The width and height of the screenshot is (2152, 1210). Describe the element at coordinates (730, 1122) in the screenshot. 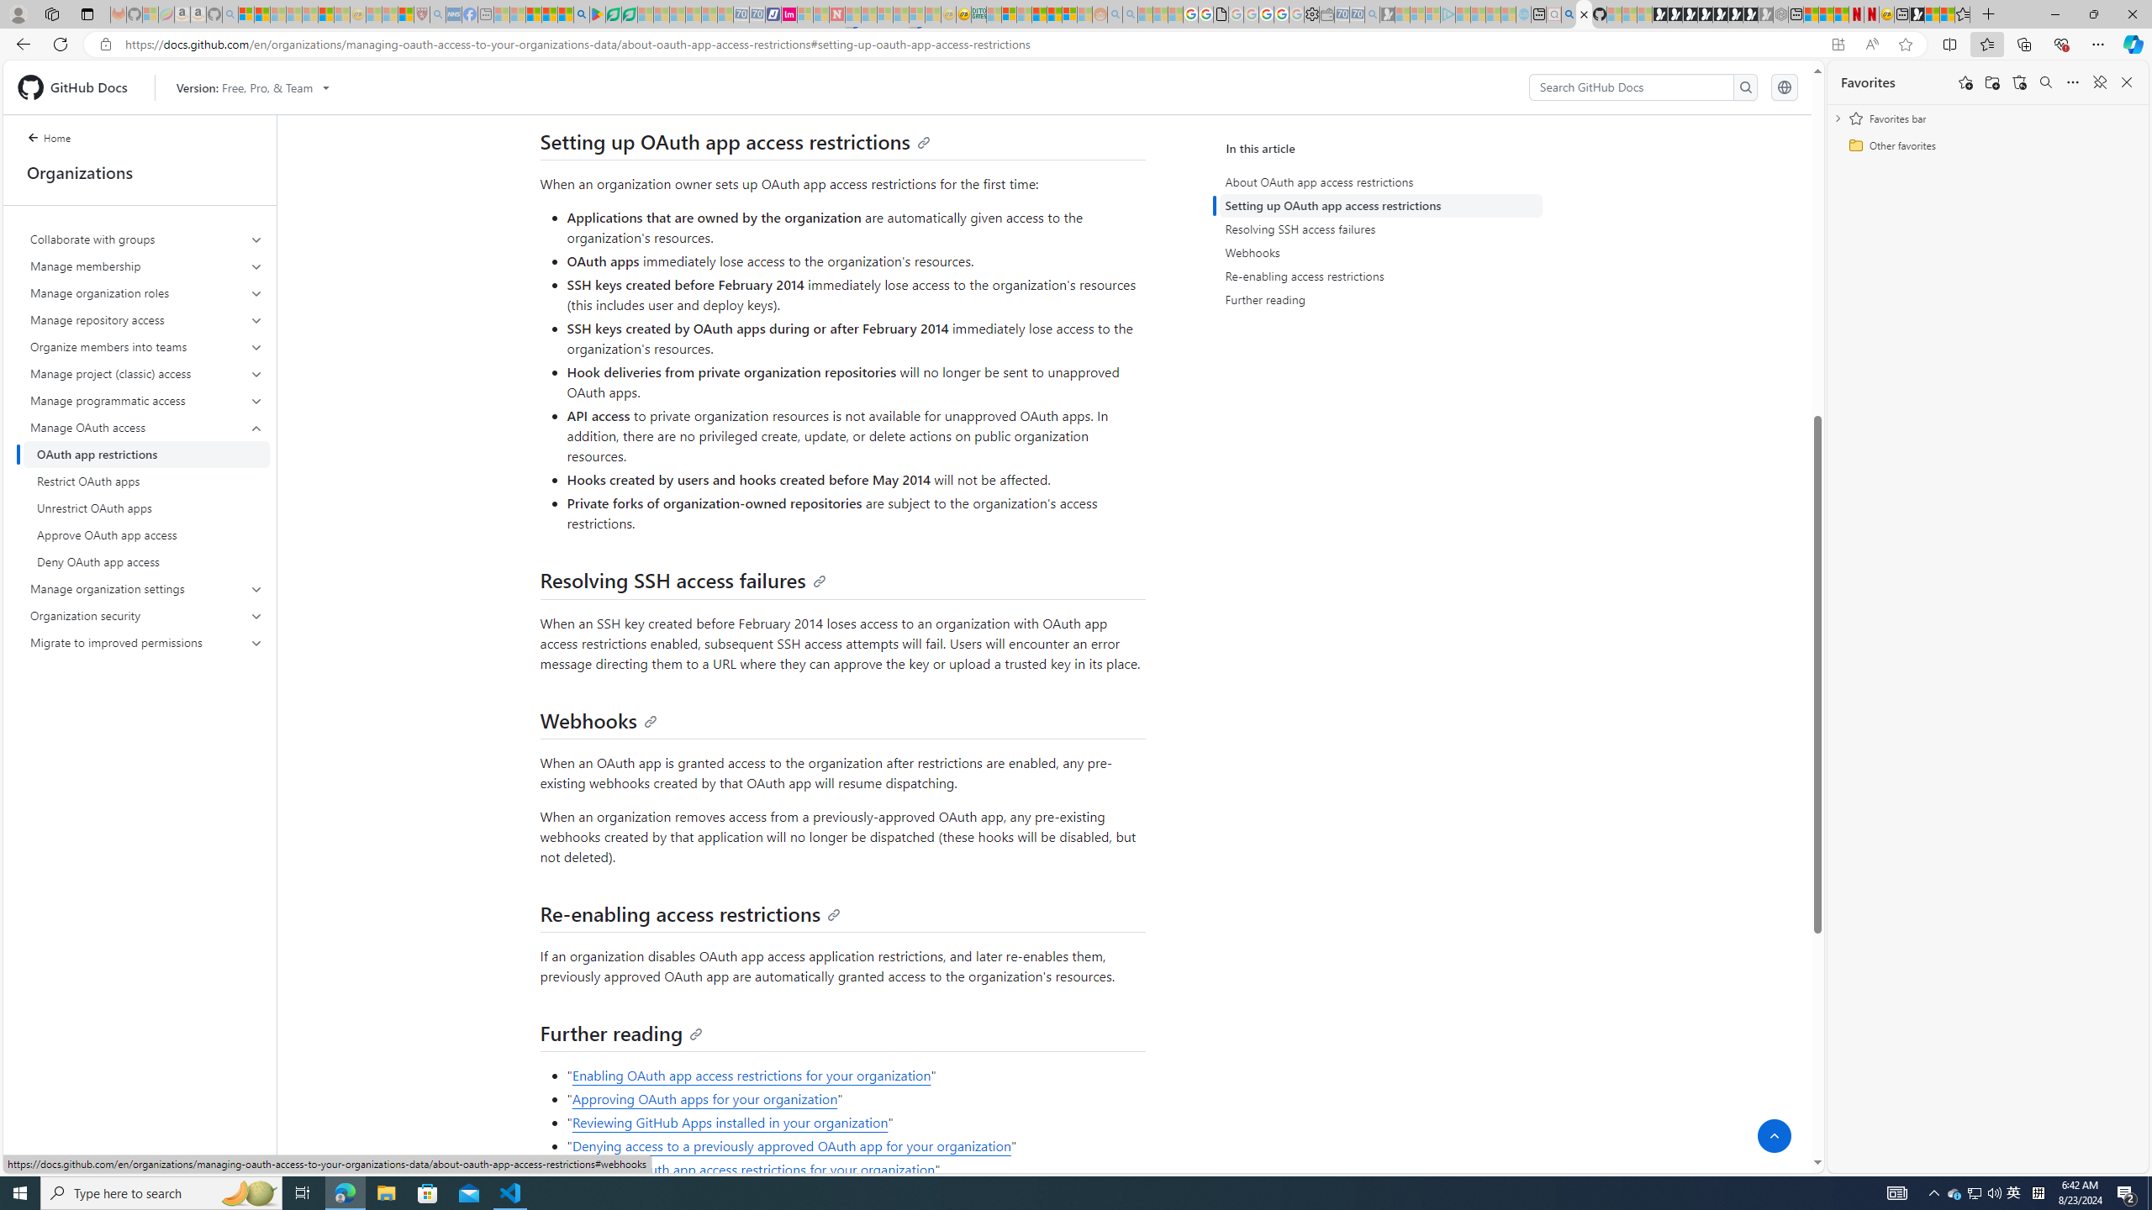

I see `Reviewing GitHub Apps installed in your organization` at that location.